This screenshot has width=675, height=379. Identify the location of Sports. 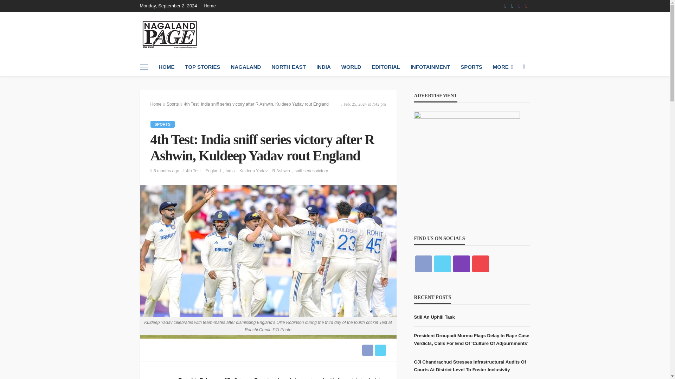
(162, 124).